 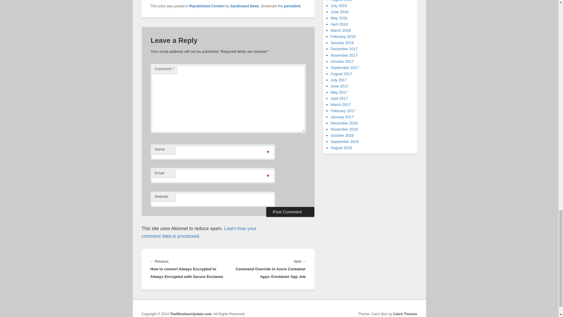 What do you see at coordinates (245, 6) in the screenshot?
I see `Syndicated News` at bounding box center [245, 6].